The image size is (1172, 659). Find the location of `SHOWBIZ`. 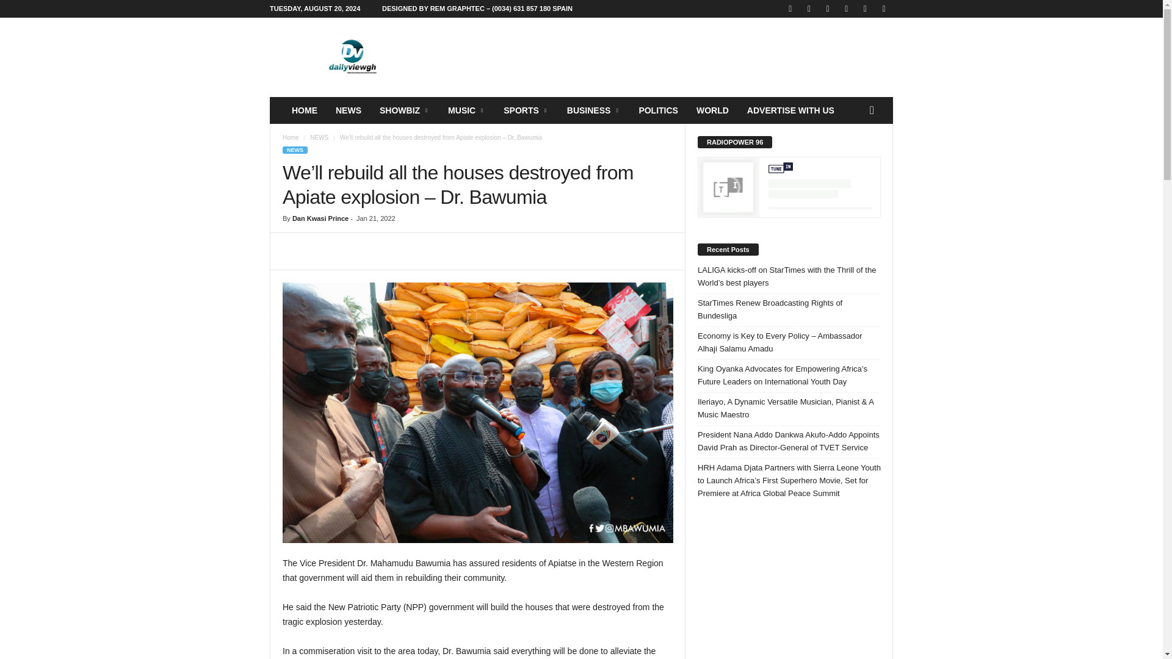

SHOWBIZ is located at coordinates (404, 110).